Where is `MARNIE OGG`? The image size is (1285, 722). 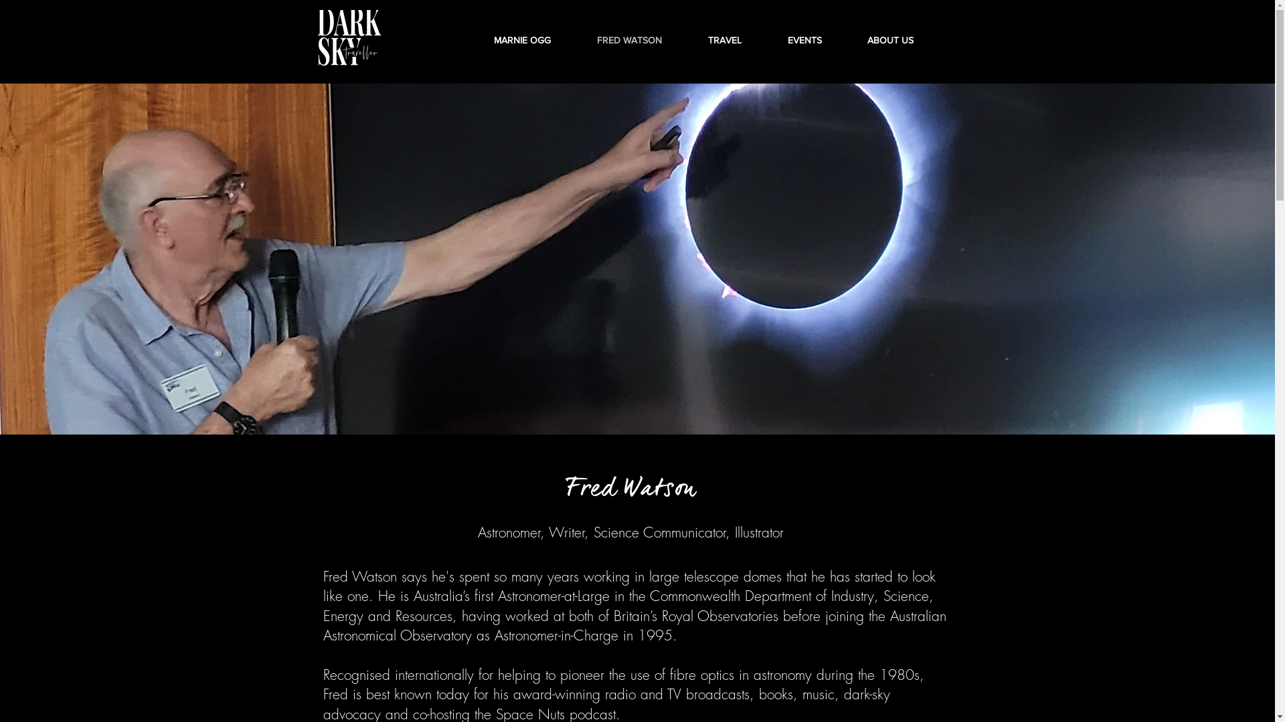
MARNIE OGG is located at coordinates (535, 40).